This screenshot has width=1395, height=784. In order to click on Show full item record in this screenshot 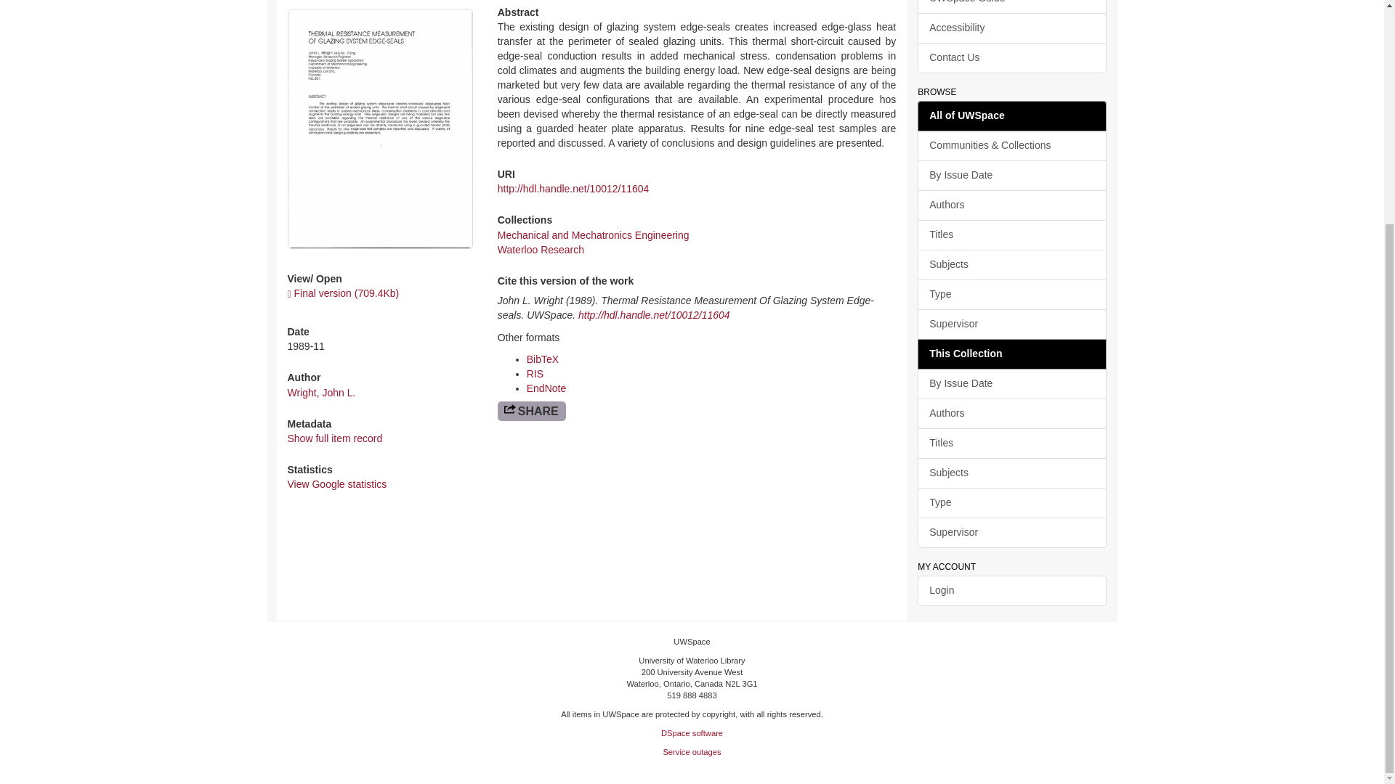, I will do `click(334, 438)`.